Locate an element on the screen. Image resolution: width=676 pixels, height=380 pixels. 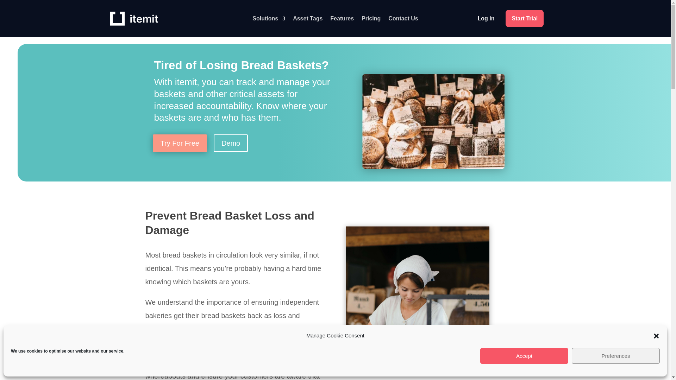
Accept is located at coordinates (524, 356).